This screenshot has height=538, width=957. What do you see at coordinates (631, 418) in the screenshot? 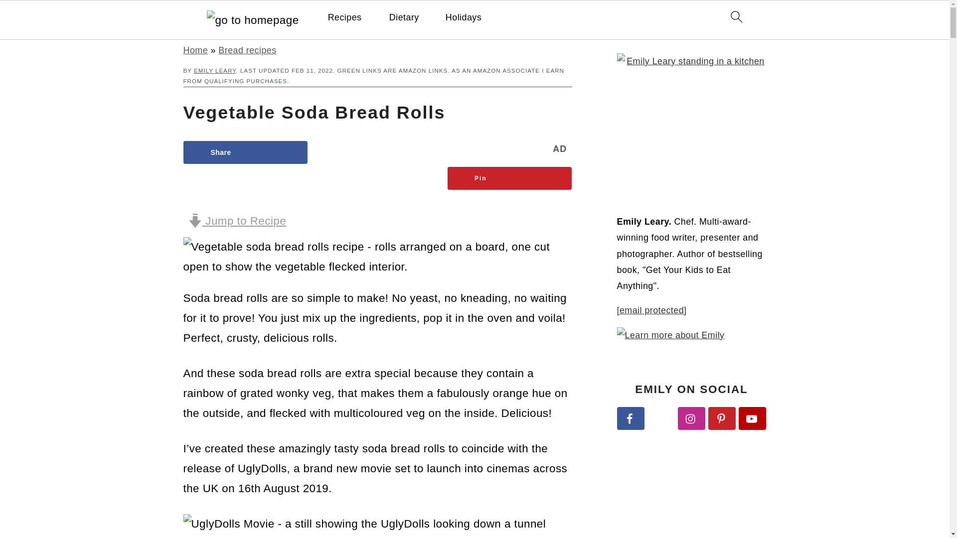
I see `Follow on Facebook` at bounding box center [631, 418].